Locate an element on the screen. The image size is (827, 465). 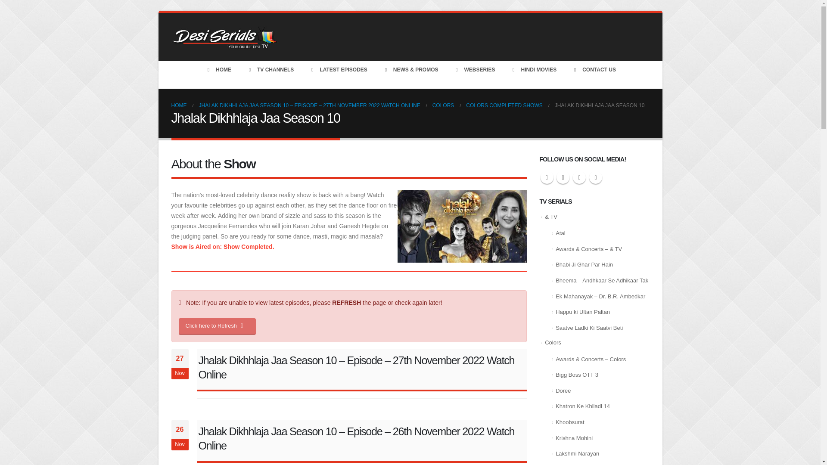
HOME is located at coordinates (179, 105).